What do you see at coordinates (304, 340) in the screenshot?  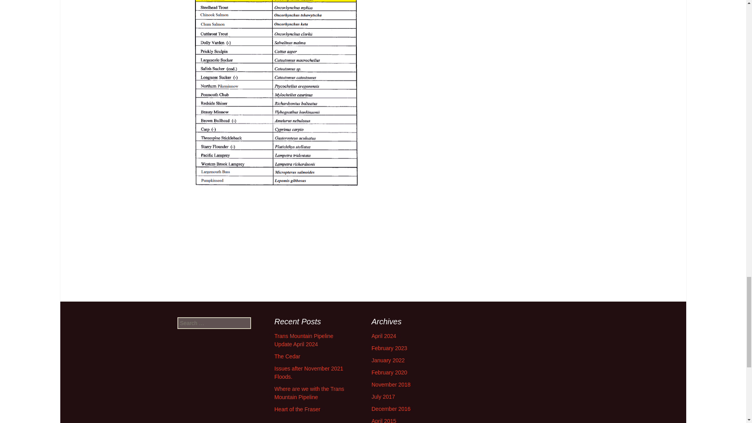 I see `Trans Mountain Pipeline Update April 2024` at bounding box center [304, 340].